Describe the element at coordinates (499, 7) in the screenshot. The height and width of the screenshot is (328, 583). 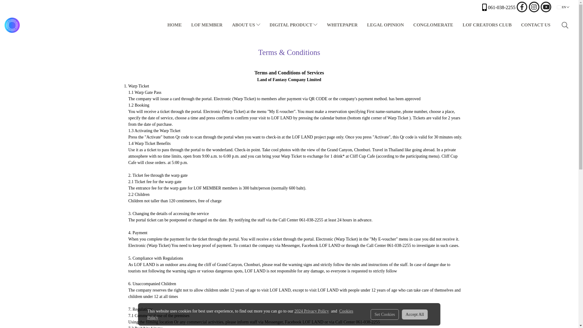
I see `061-038-2255` at that location.